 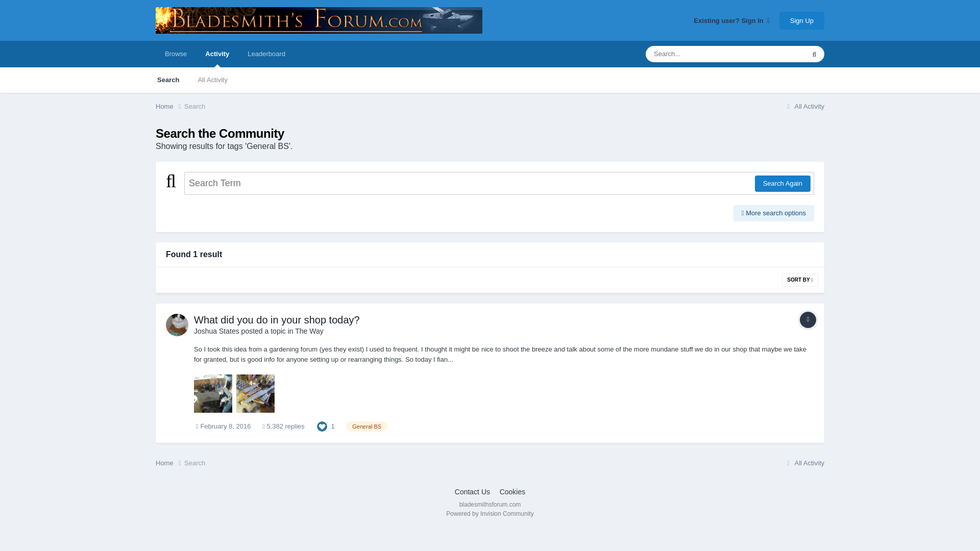 I want to click on Topic, so click(x=807, y=319).